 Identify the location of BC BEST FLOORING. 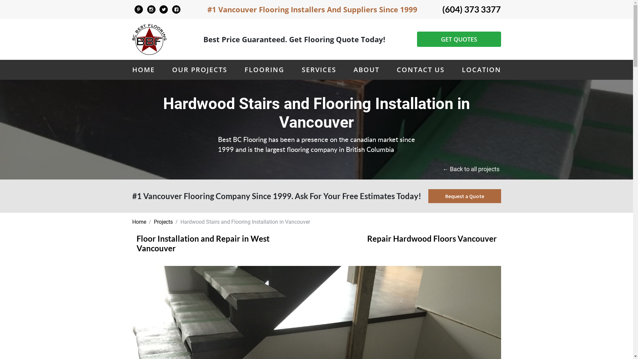
(150, 39).